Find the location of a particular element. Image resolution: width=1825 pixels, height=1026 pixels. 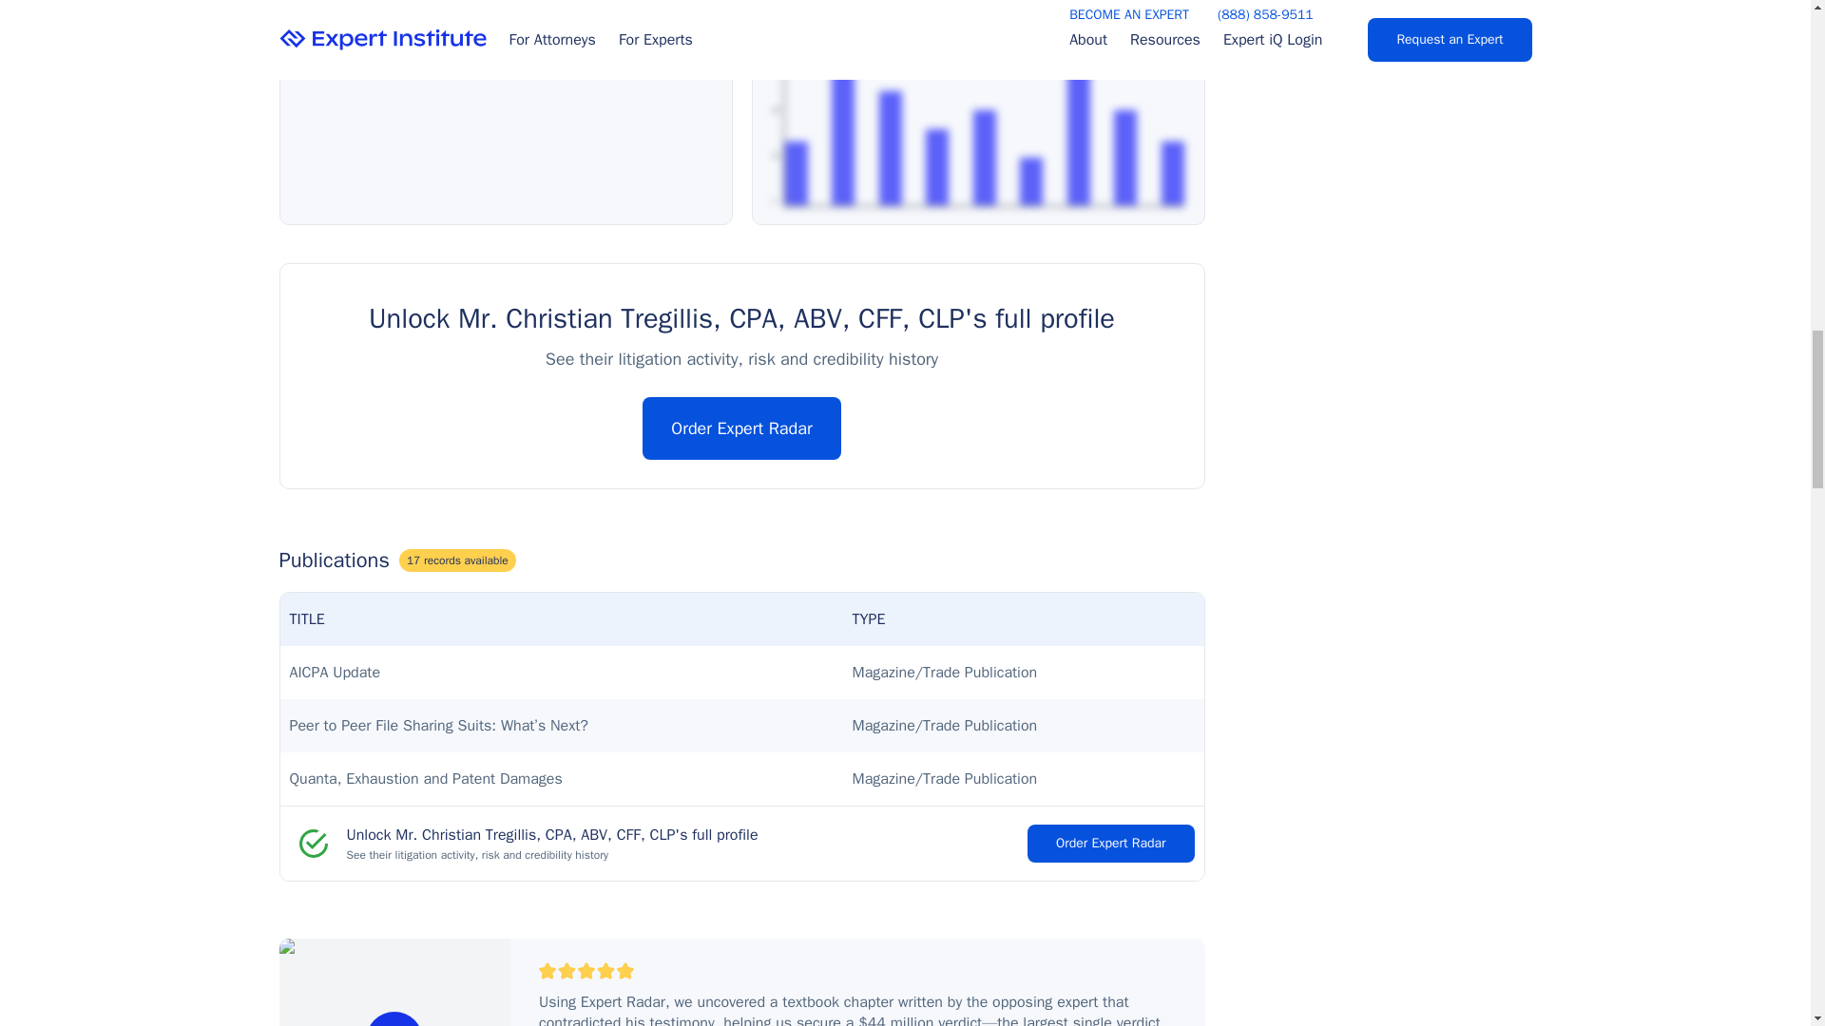

Order Expert Radar is located at coordinates (740, 427).